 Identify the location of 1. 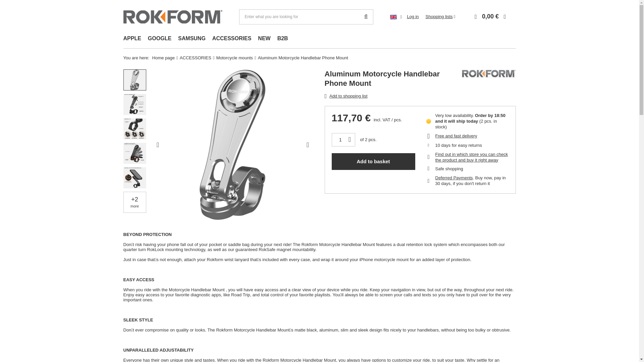
(341, 140).